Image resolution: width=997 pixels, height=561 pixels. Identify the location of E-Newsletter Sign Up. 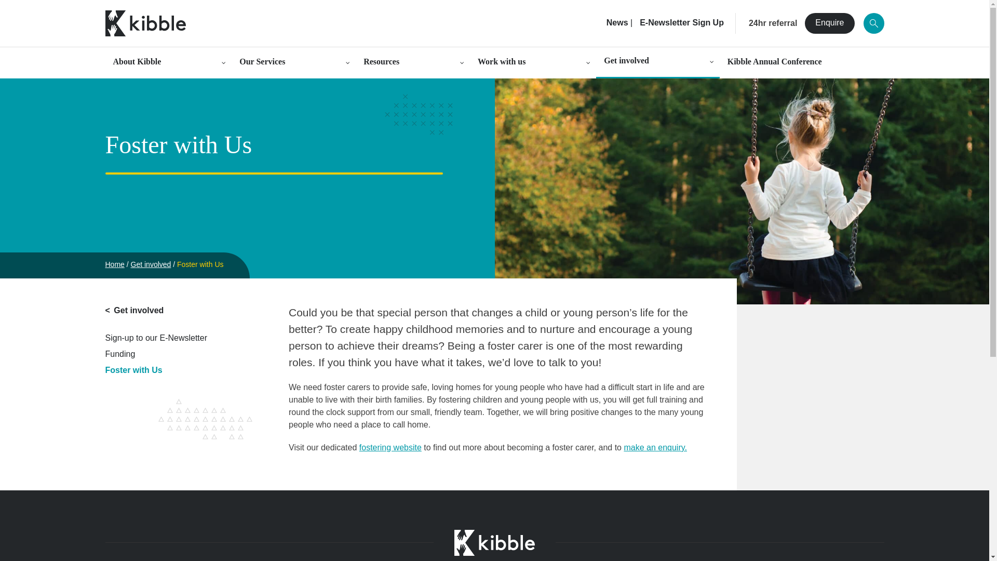
(681, 23).